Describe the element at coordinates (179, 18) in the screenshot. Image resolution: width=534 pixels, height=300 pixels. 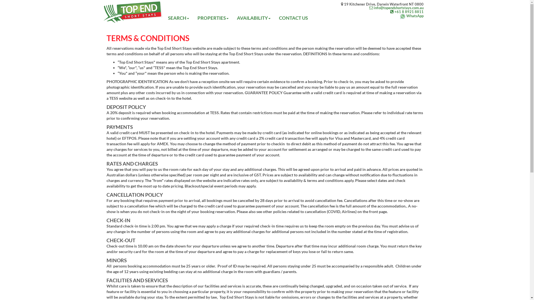
I see `SEARCH` at that location.